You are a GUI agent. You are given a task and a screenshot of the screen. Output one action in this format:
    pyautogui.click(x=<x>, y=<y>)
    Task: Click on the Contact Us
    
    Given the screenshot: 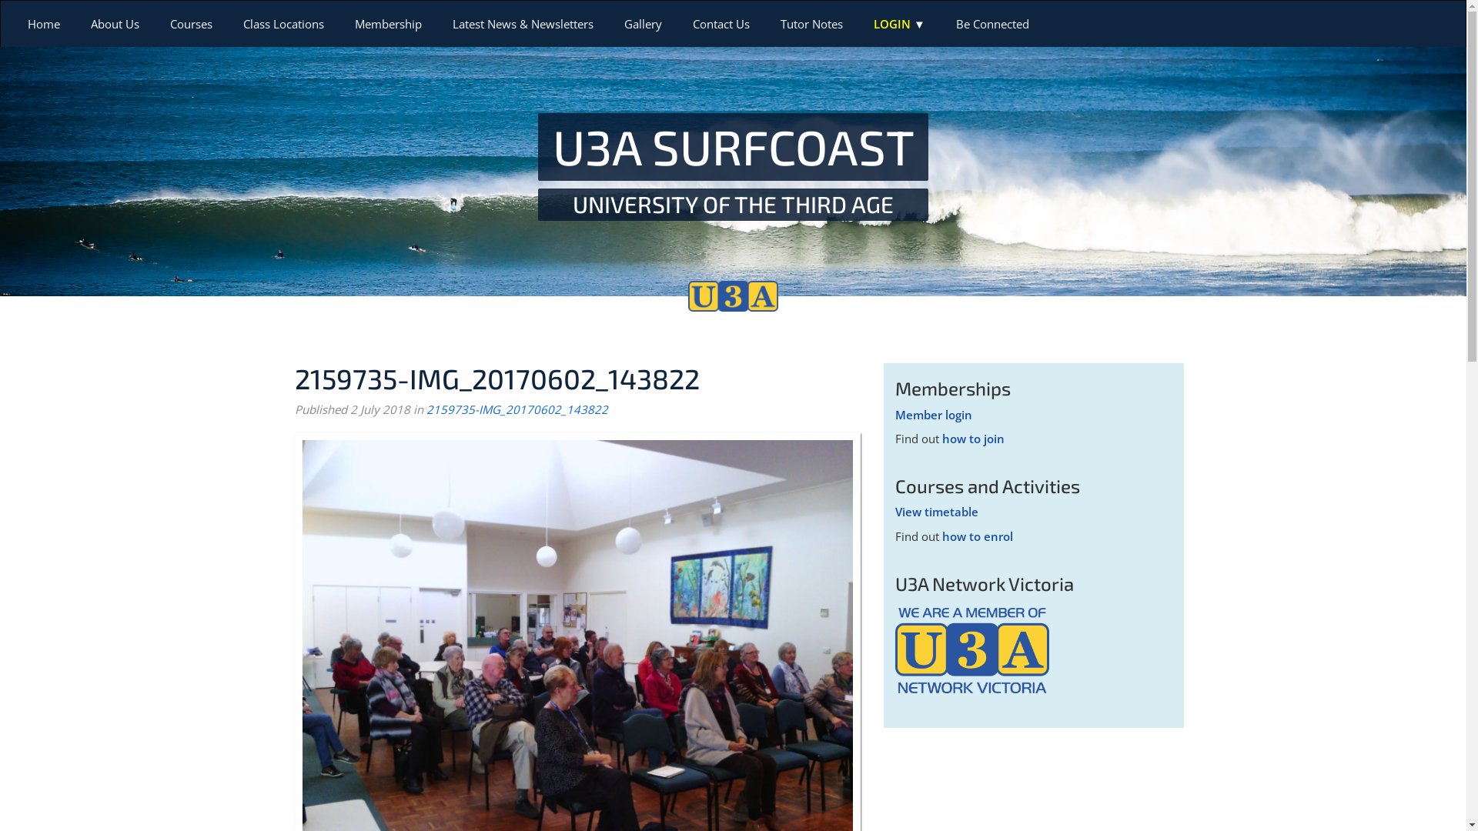 What is the action you would take?
    pyautogui.click(x=721, y=24)
    